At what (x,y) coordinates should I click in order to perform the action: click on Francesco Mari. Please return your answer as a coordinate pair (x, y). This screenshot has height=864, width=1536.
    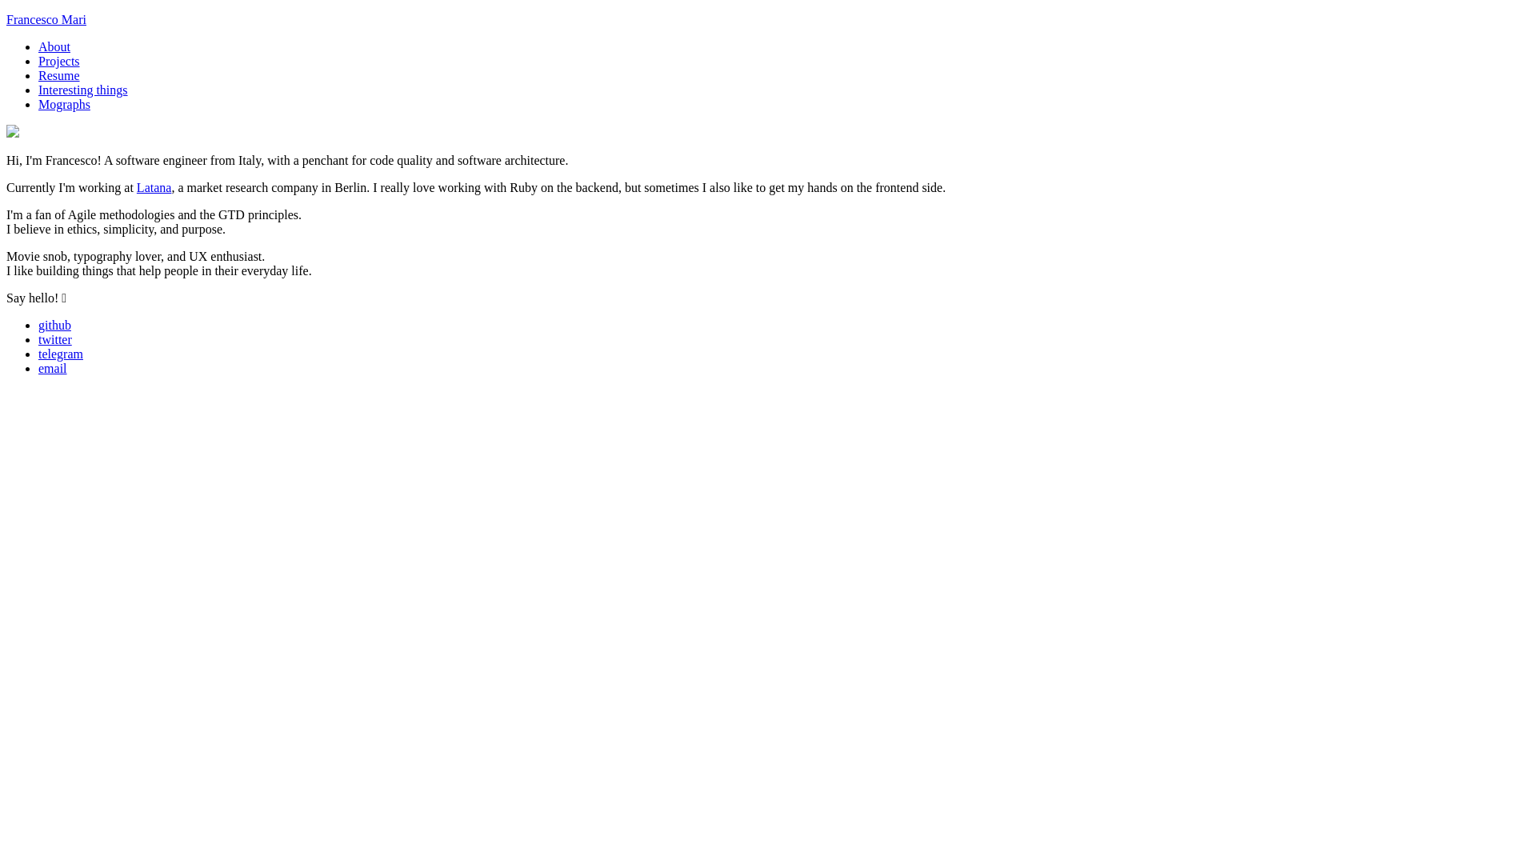
    Looking at the image, I should click on (46, 19).